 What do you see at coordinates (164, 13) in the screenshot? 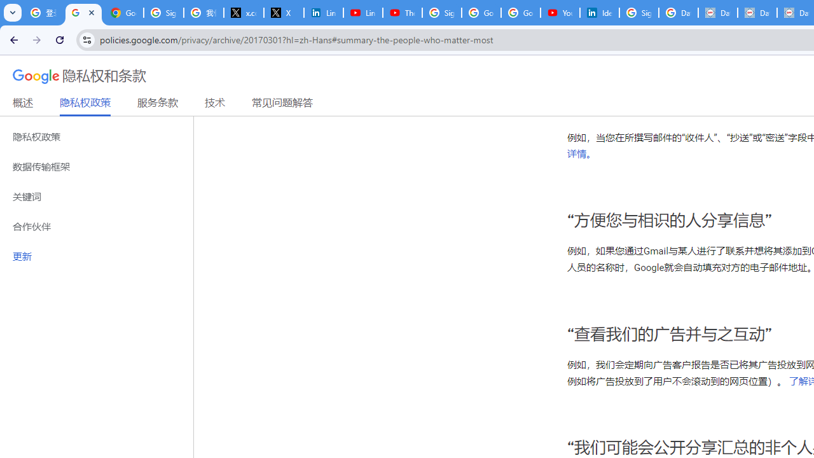
I see `Sign in - Google Accounts` at bounding box center [164, 13].